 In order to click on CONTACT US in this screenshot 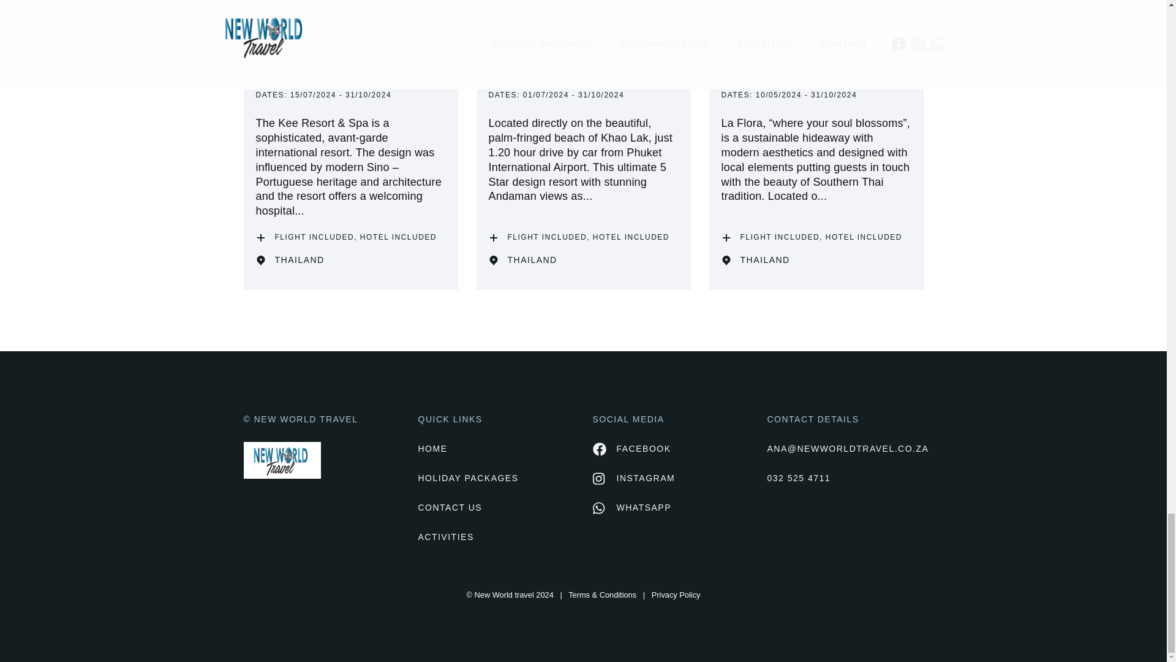, I will do `click(495, 508)`.